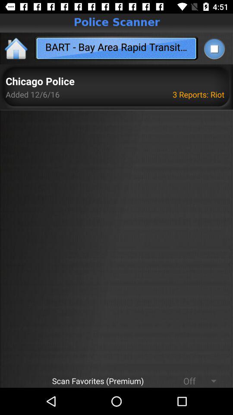 This screenshot has height=415, width=233. What do you see at coordinates (186, 380) in the screenshot?
I see `launch the item to the right of scan favorites (premium)` at bounding box center [186, 380].